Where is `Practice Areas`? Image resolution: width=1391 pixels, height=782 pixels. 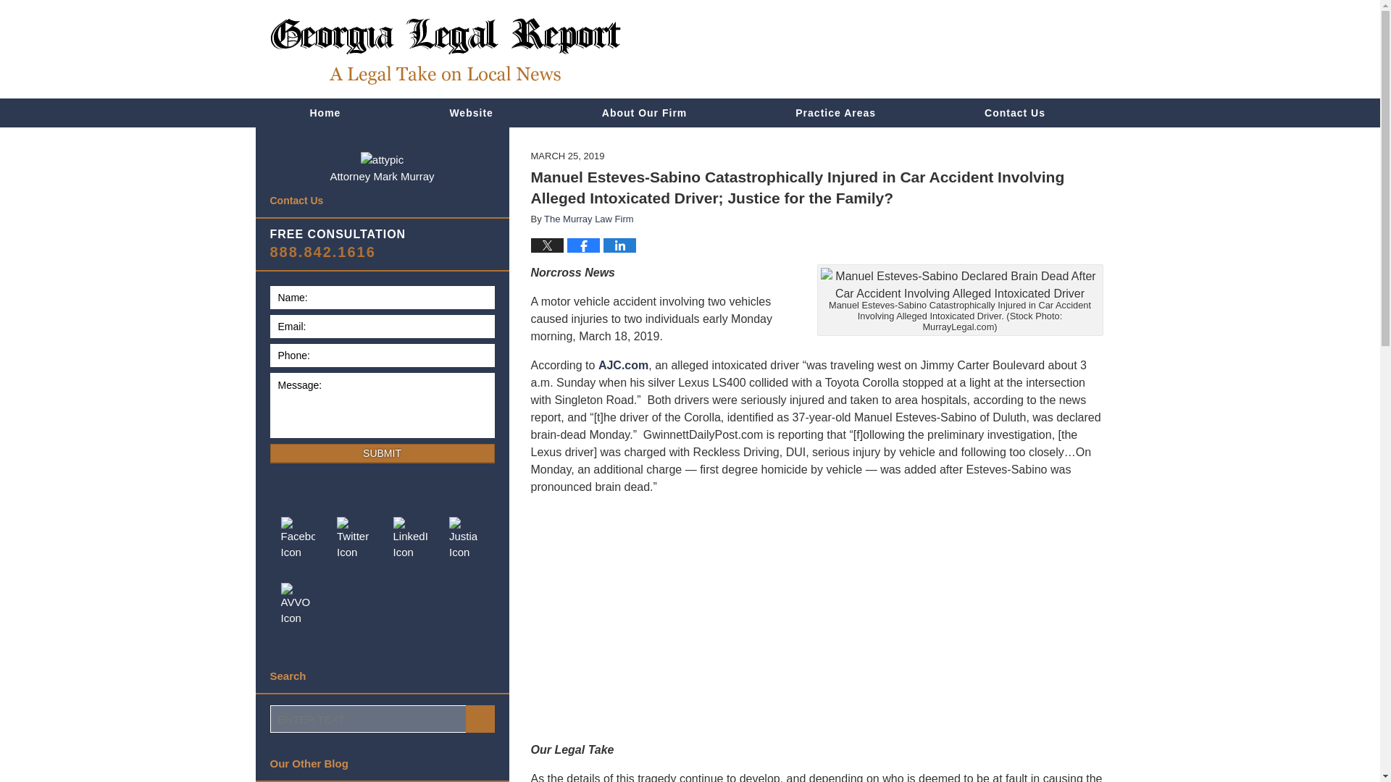 Practice Areas is located at coordinates (836, 113).